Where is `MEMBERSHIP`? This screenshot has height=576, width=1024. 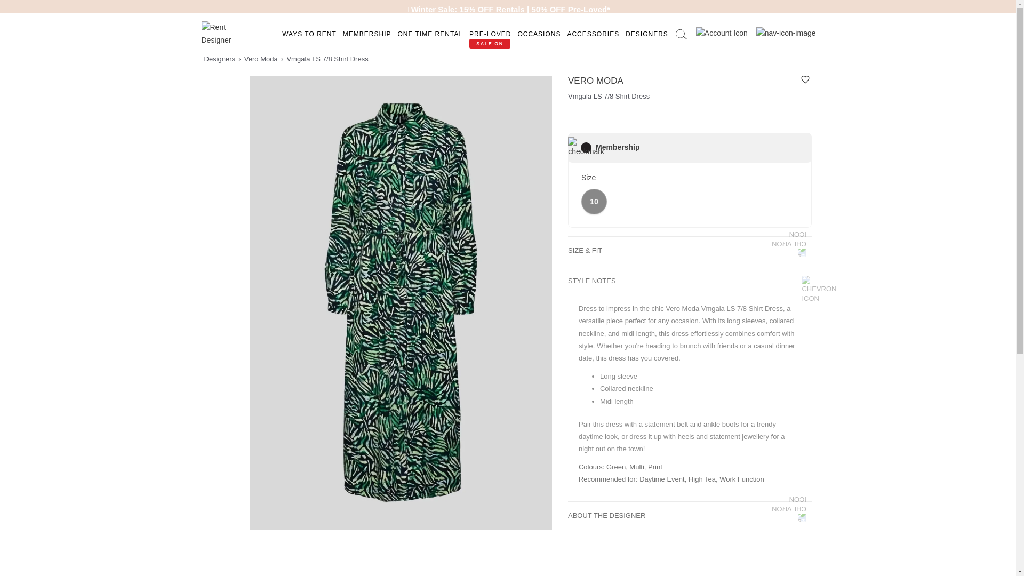
MEMBERSHIP is located at coordinates (367, 34).